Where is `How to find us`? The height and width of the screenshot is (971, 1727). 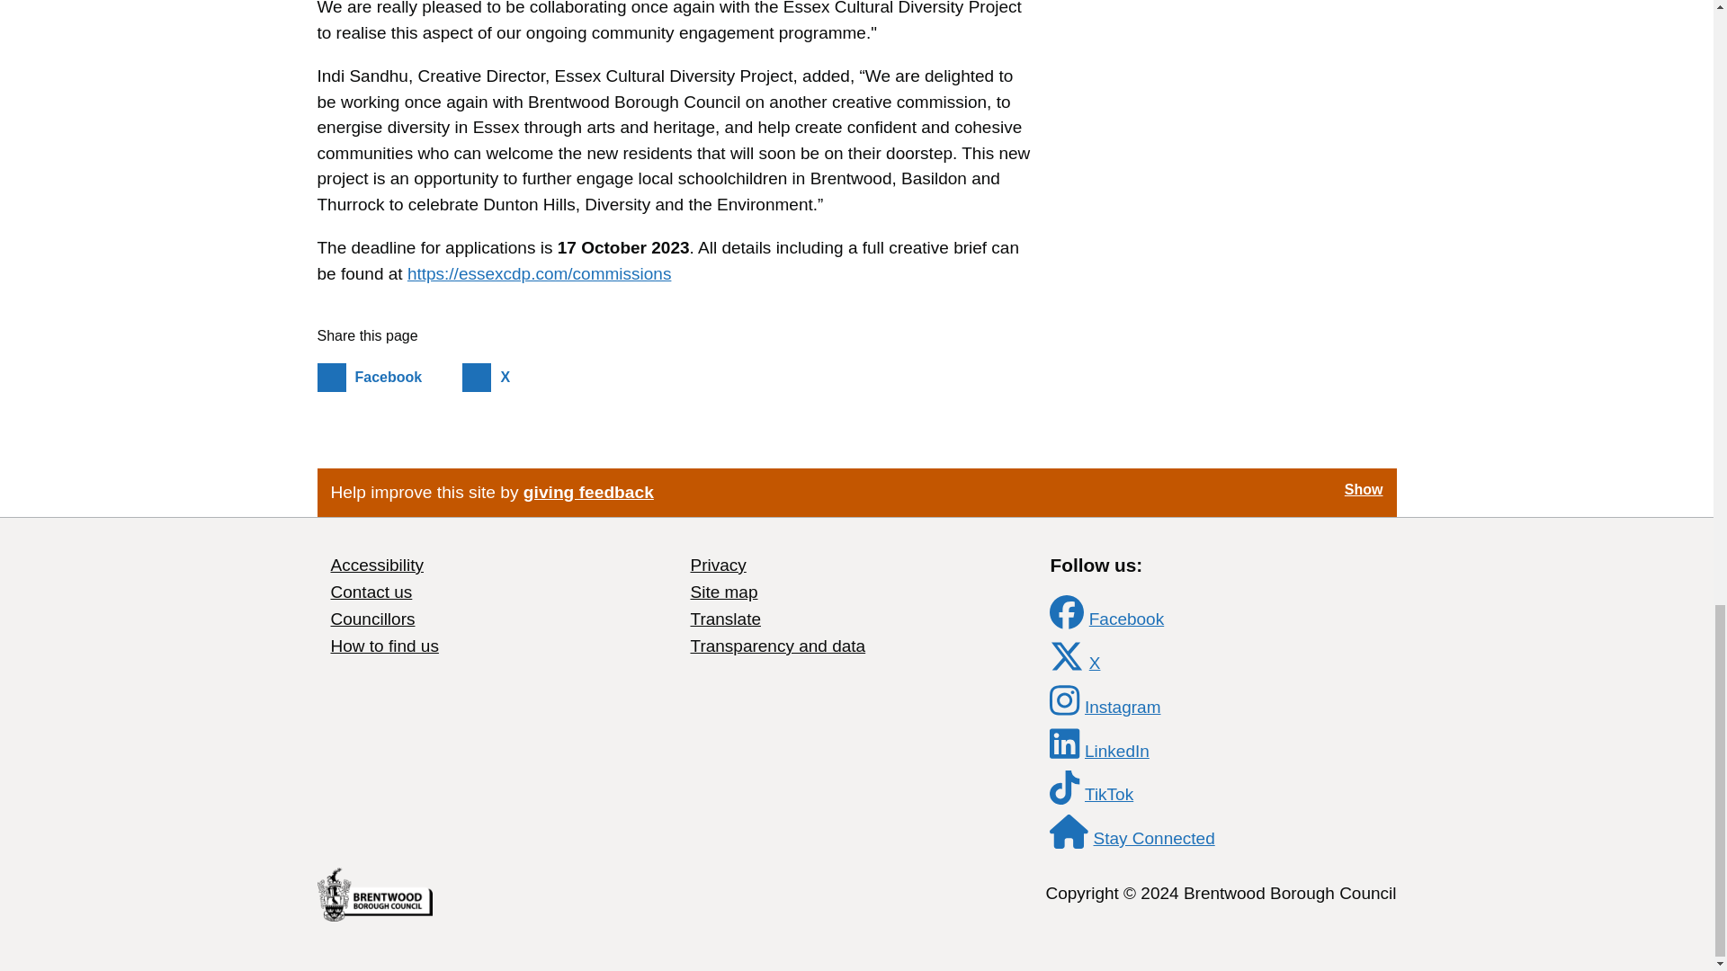
How to find us is located at coordinates (371, 592).